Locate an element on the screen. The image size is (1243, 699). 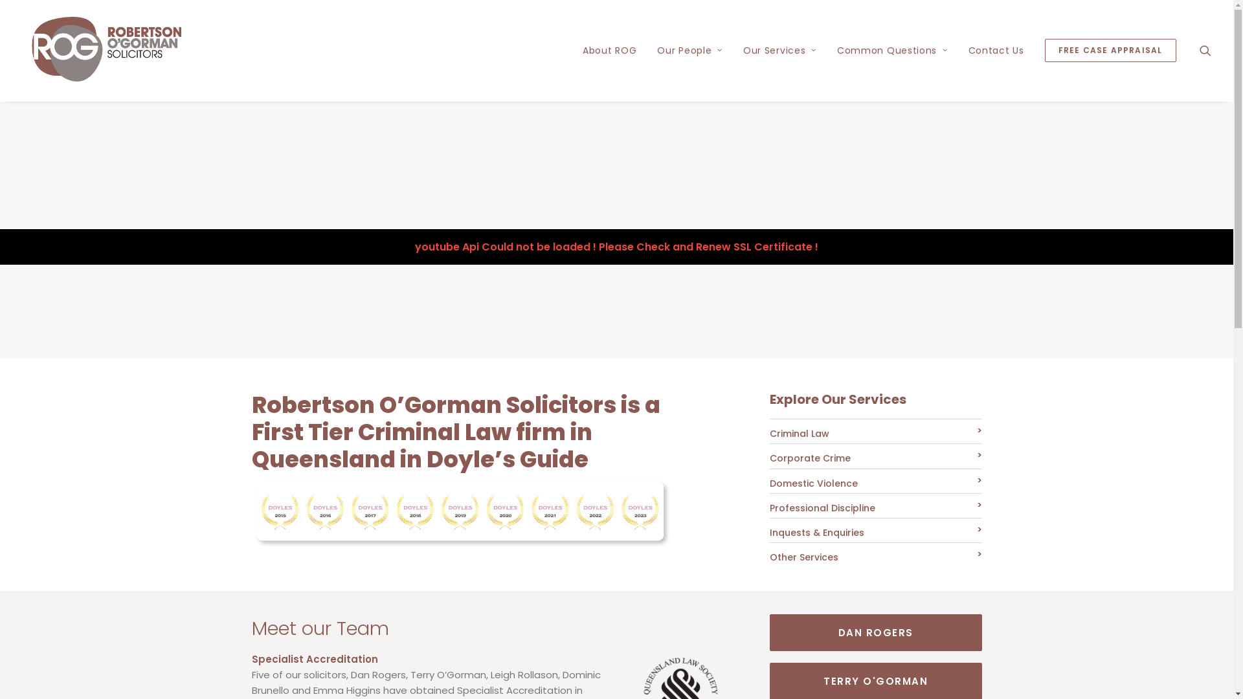
Our People is located at coordinates (690, 50).